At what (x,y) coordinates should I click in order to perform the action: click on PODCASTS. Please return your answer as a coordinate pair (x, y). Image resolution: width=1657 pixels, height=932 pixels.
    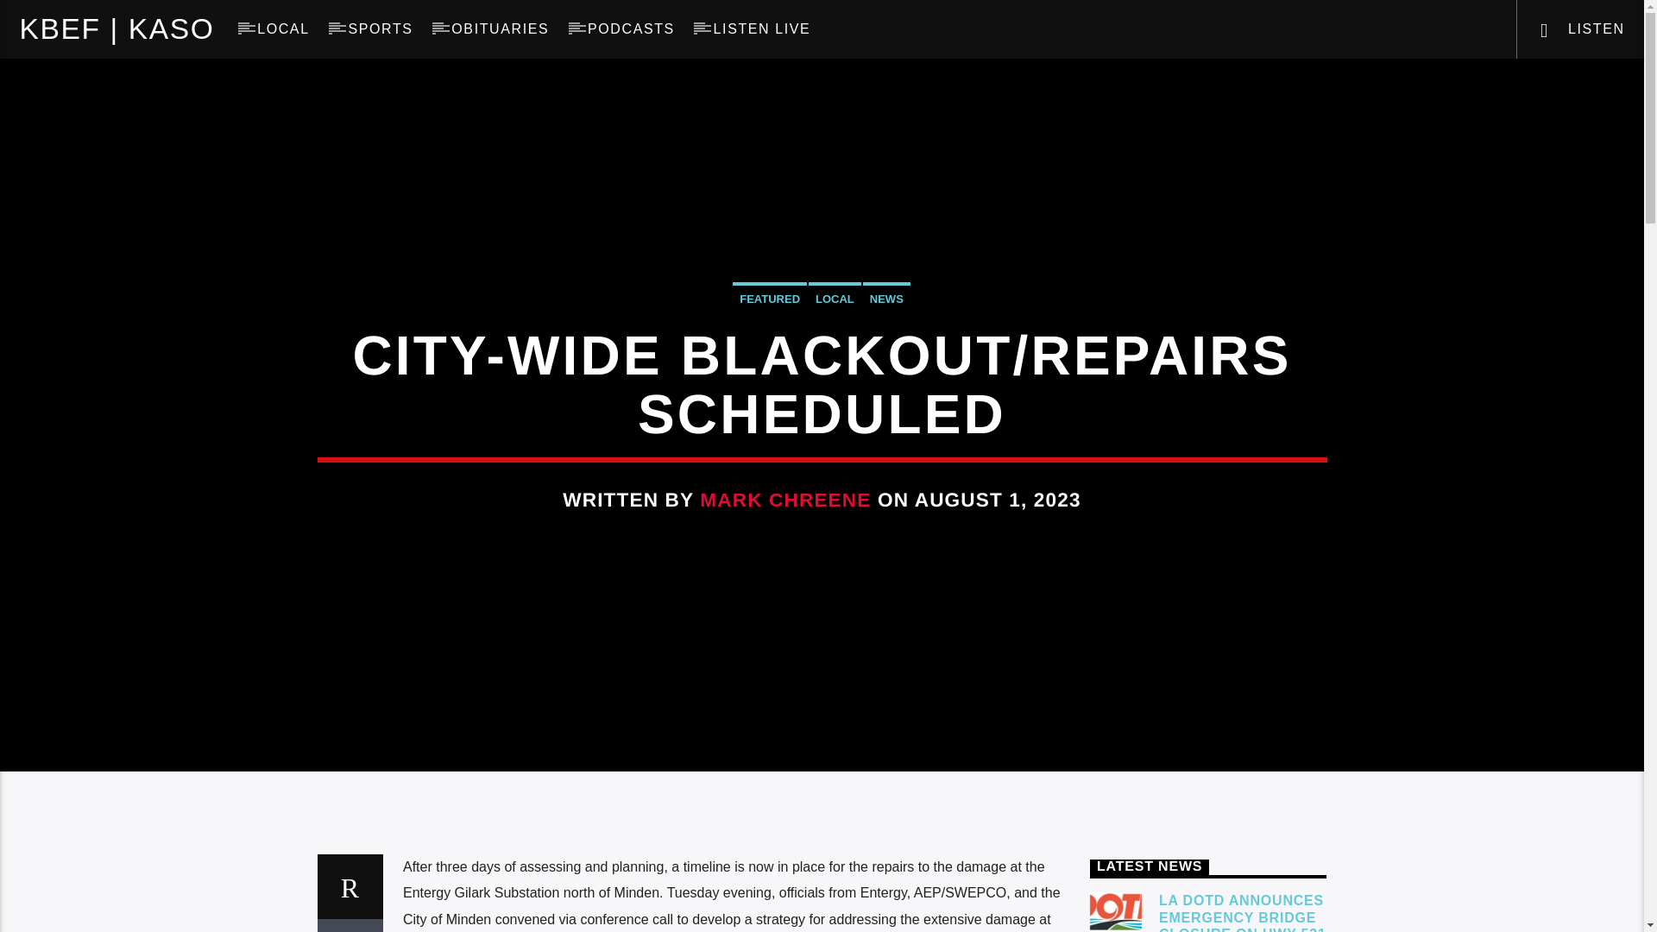
    Looking at the image, I should click on (631, 29).